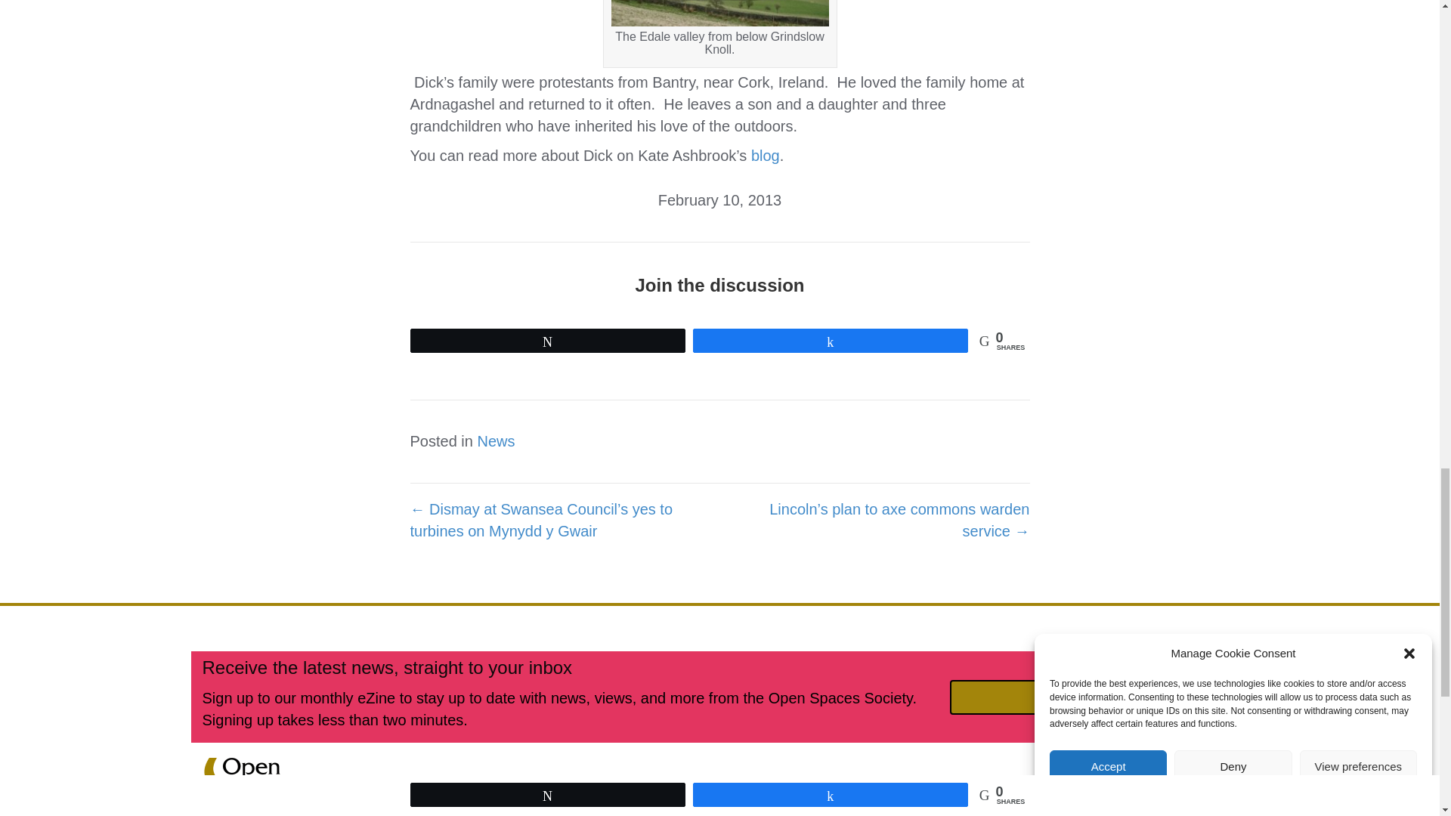  I want to click on oss-logo, so click(246, 787).